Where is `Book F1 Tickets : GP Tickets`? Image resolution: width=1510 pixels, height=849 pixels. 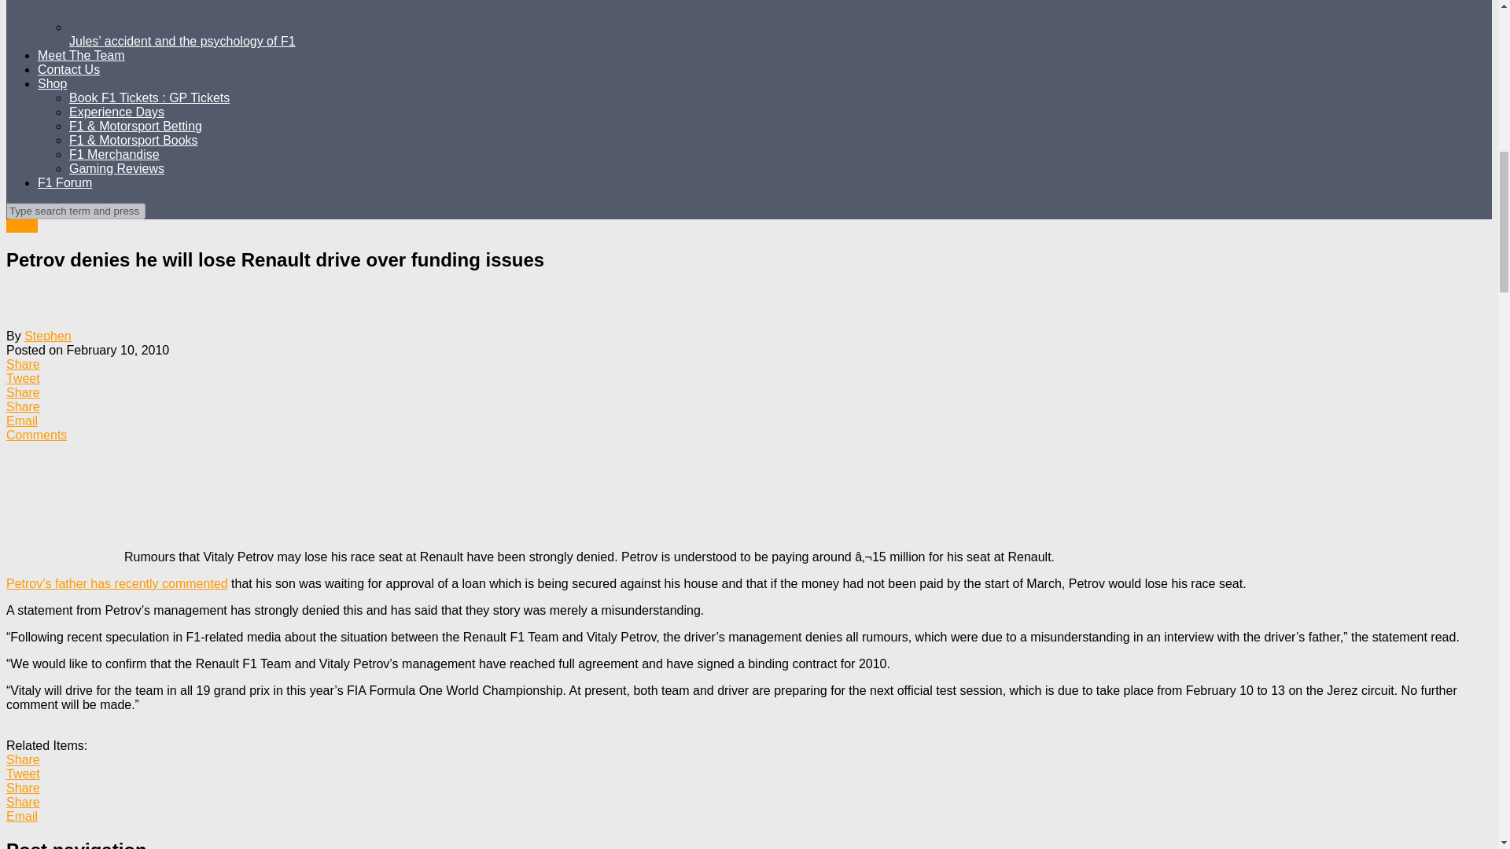 Book F1 Tickets : GP Tickets is located at coordinates (149, 97).